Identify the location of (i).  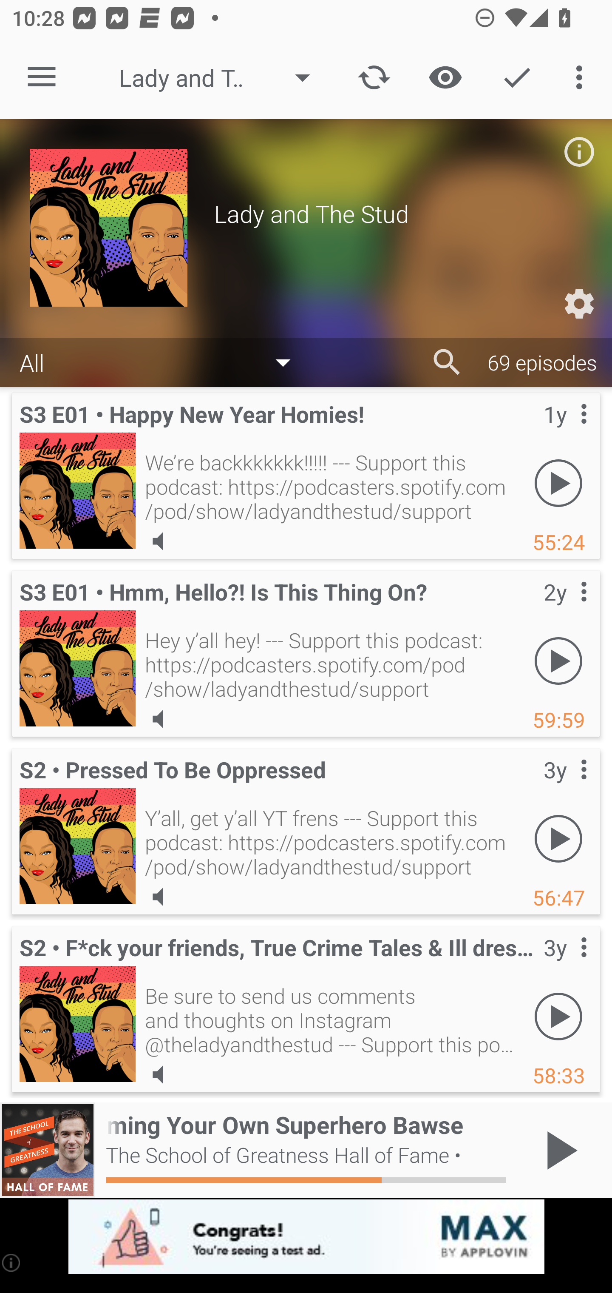
(12, 1262).